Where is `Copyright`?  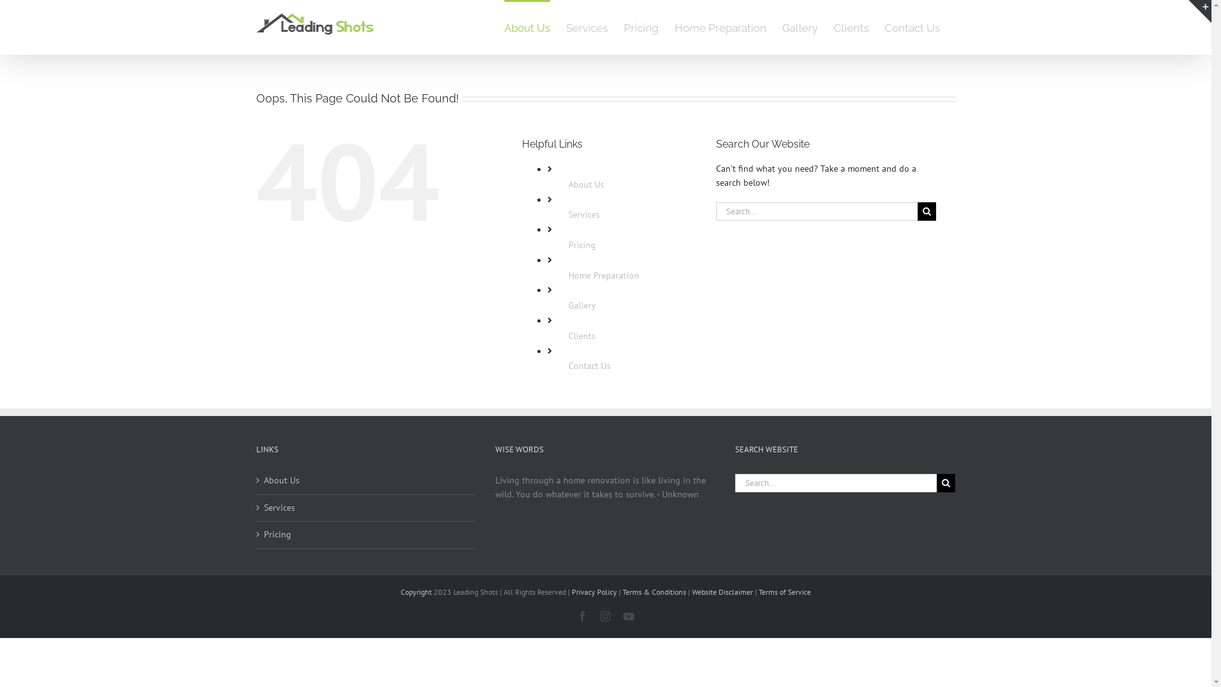 Copyright is located at coordinates (416, 592).